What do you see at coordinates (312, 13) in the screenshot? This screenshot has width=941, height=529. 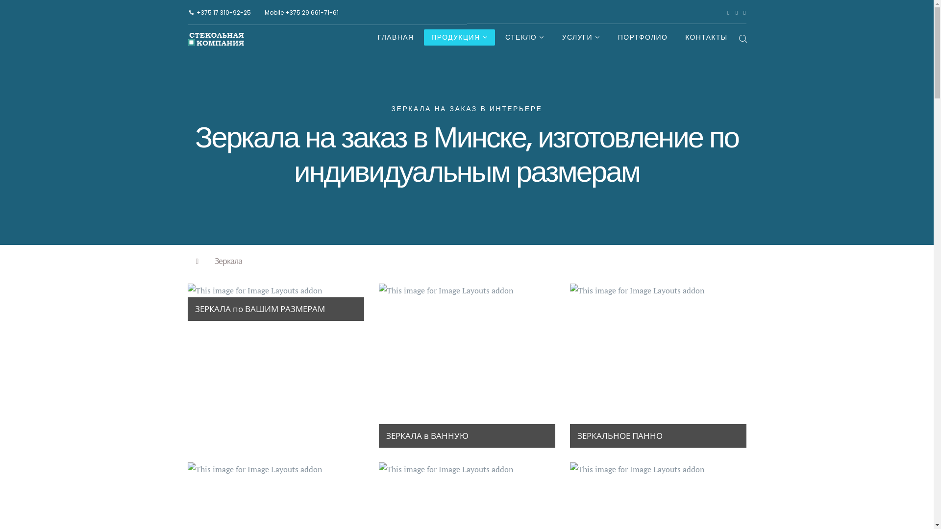 I see `+375 29 661-71-61` at bounding box center [312, 13].